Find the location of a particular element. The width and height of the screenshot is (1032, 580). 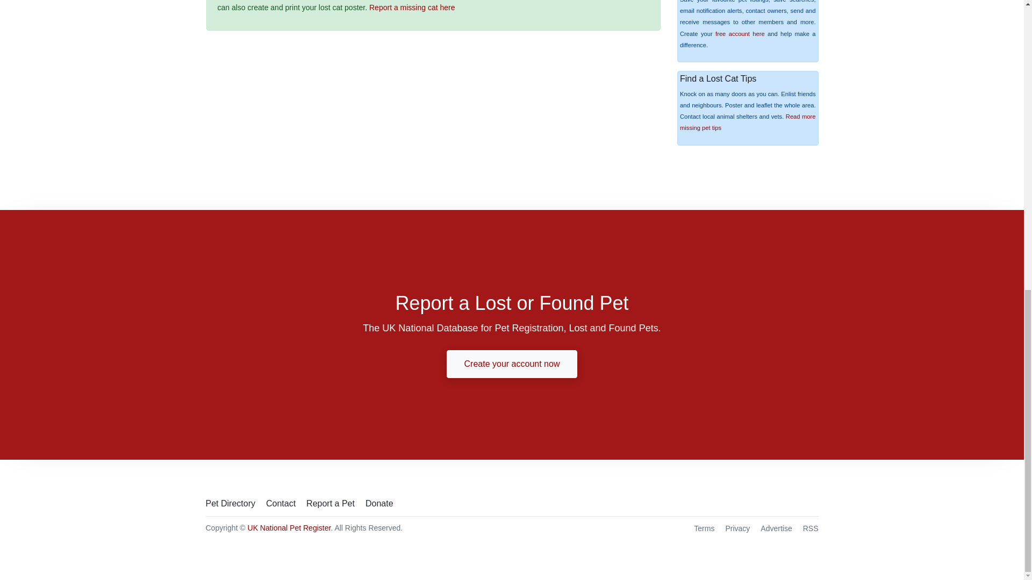

Report a missing cat here is located at coordinates (412, 8).